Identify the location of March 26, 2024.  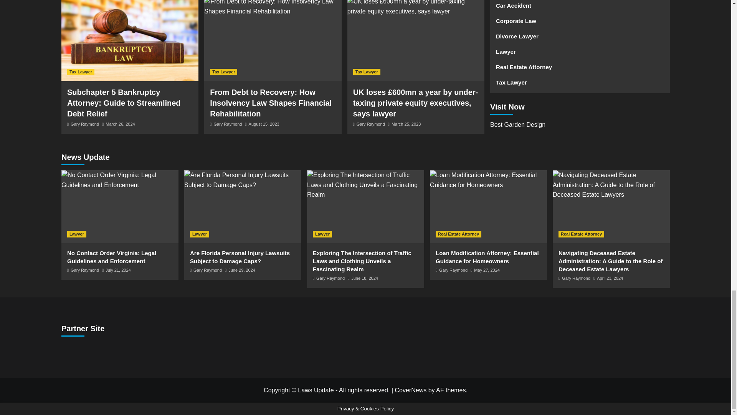
(120, 124).